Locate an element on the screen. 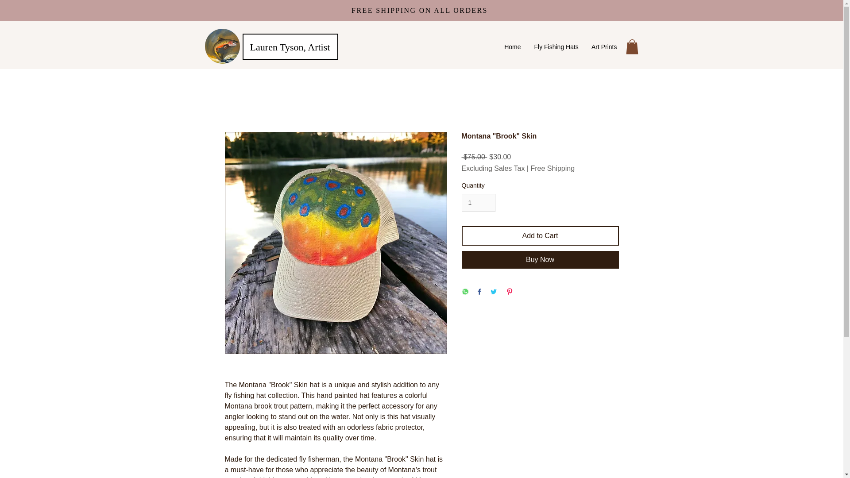 Image resolution: width=850 pixels, height=478 pixels. Add to Cart is located at coordinates (540, 235).